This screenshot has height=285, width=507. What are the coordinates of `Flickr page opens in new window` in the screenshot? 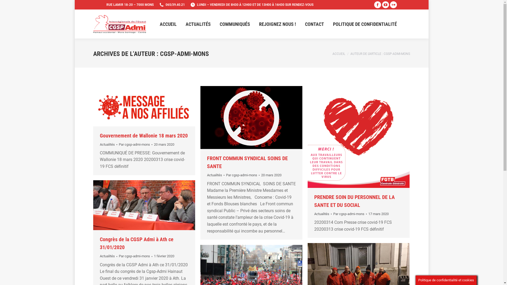 It's located at (393, 5).